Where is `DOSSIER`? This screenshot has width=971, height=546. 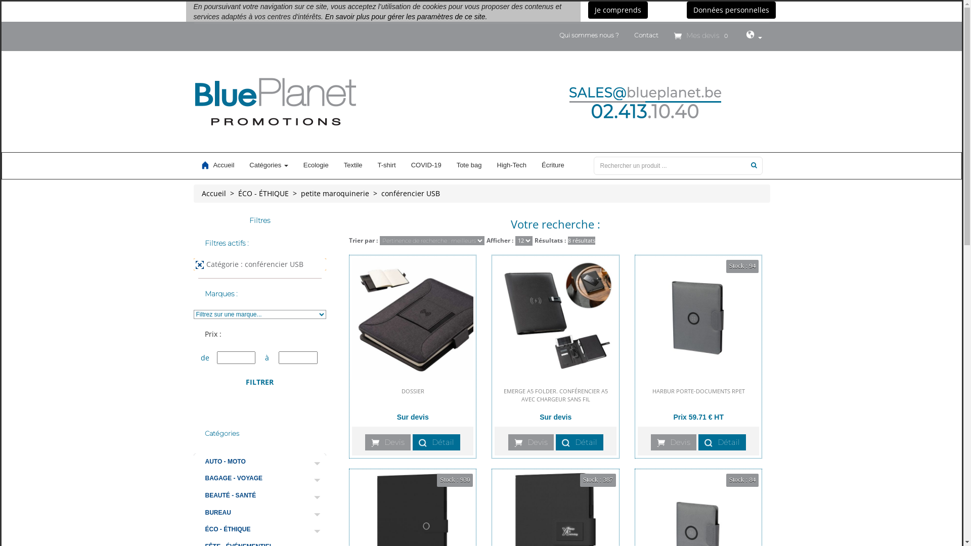 DOSSIER is located at coordinates (413, 396).